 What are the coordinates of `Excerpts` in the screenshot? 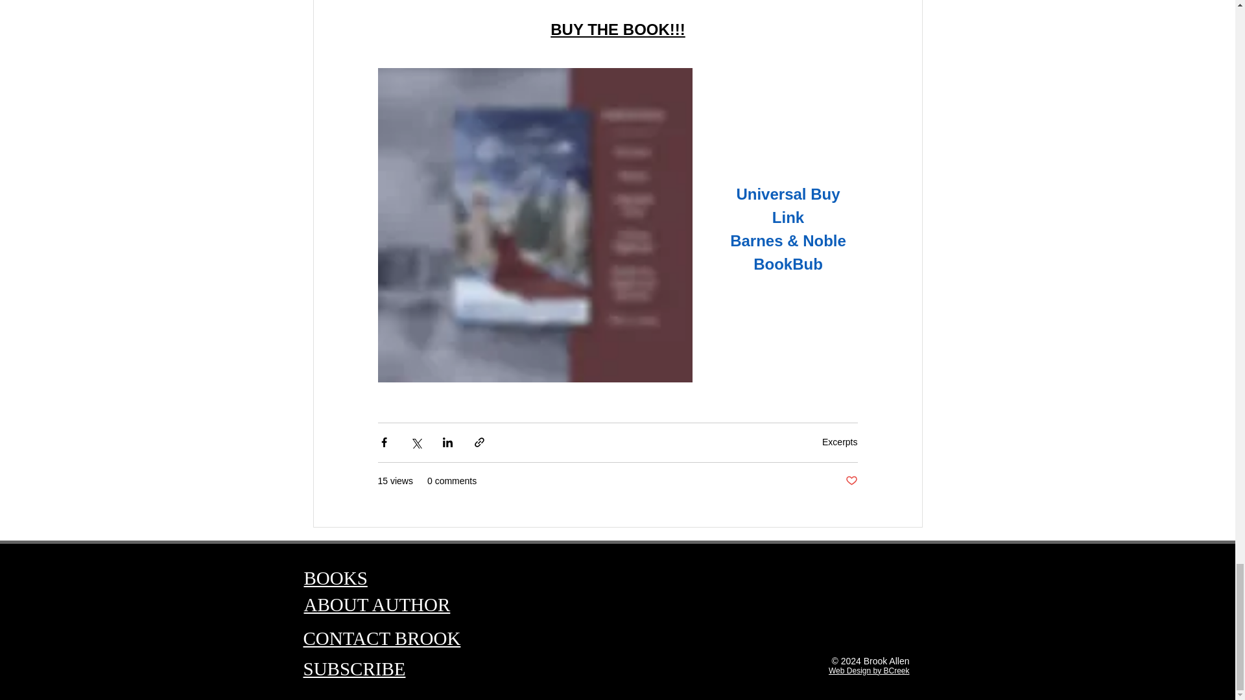 It's located at (839, 442).